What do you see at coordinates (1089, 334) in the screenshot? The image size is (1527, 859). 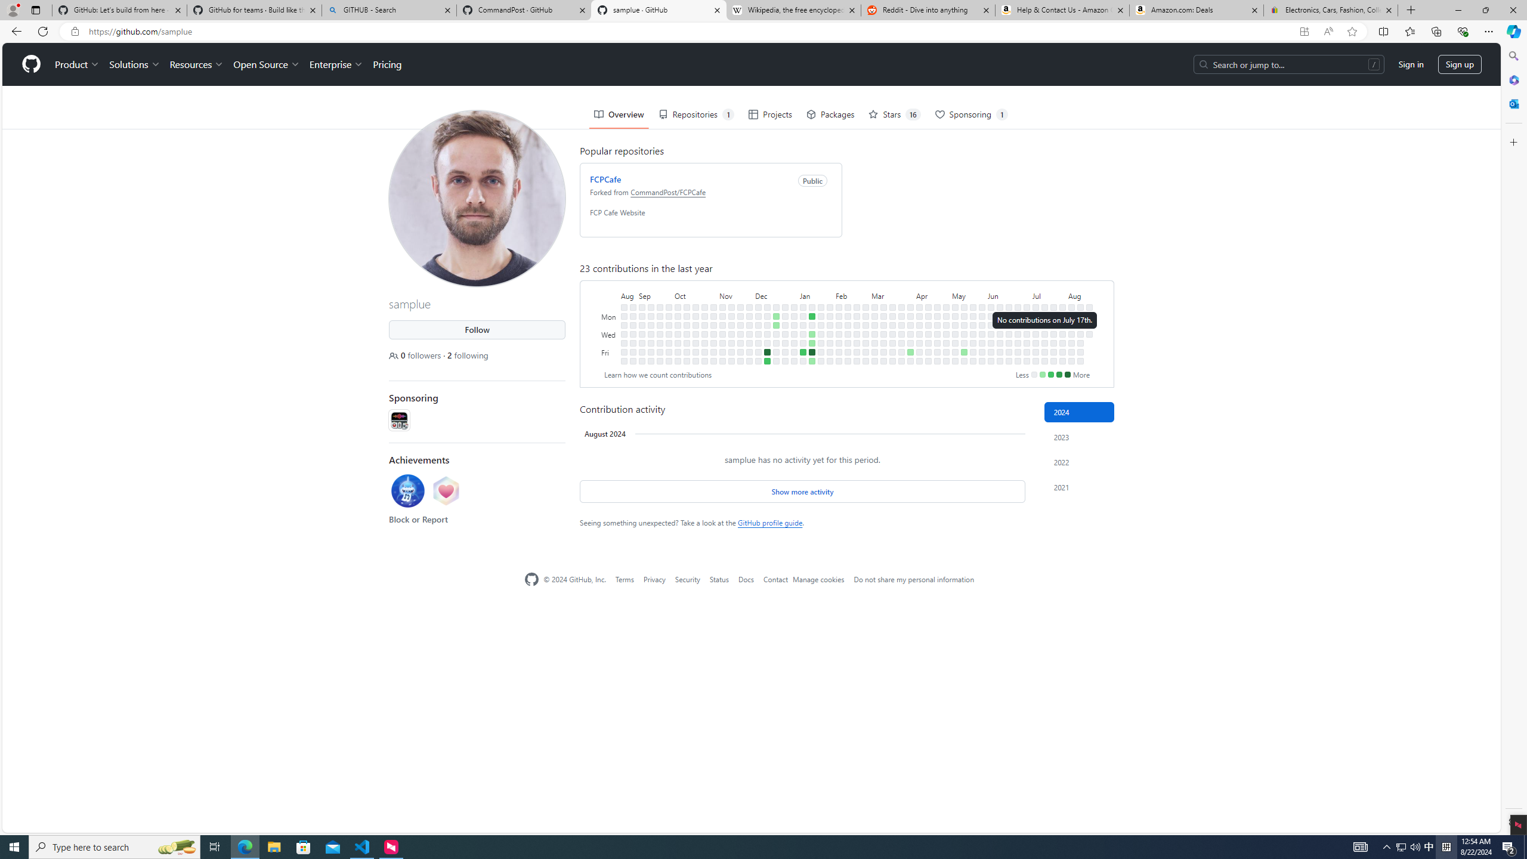 I see `No contributions on August 21st.` at bounding box center [1089, 334].